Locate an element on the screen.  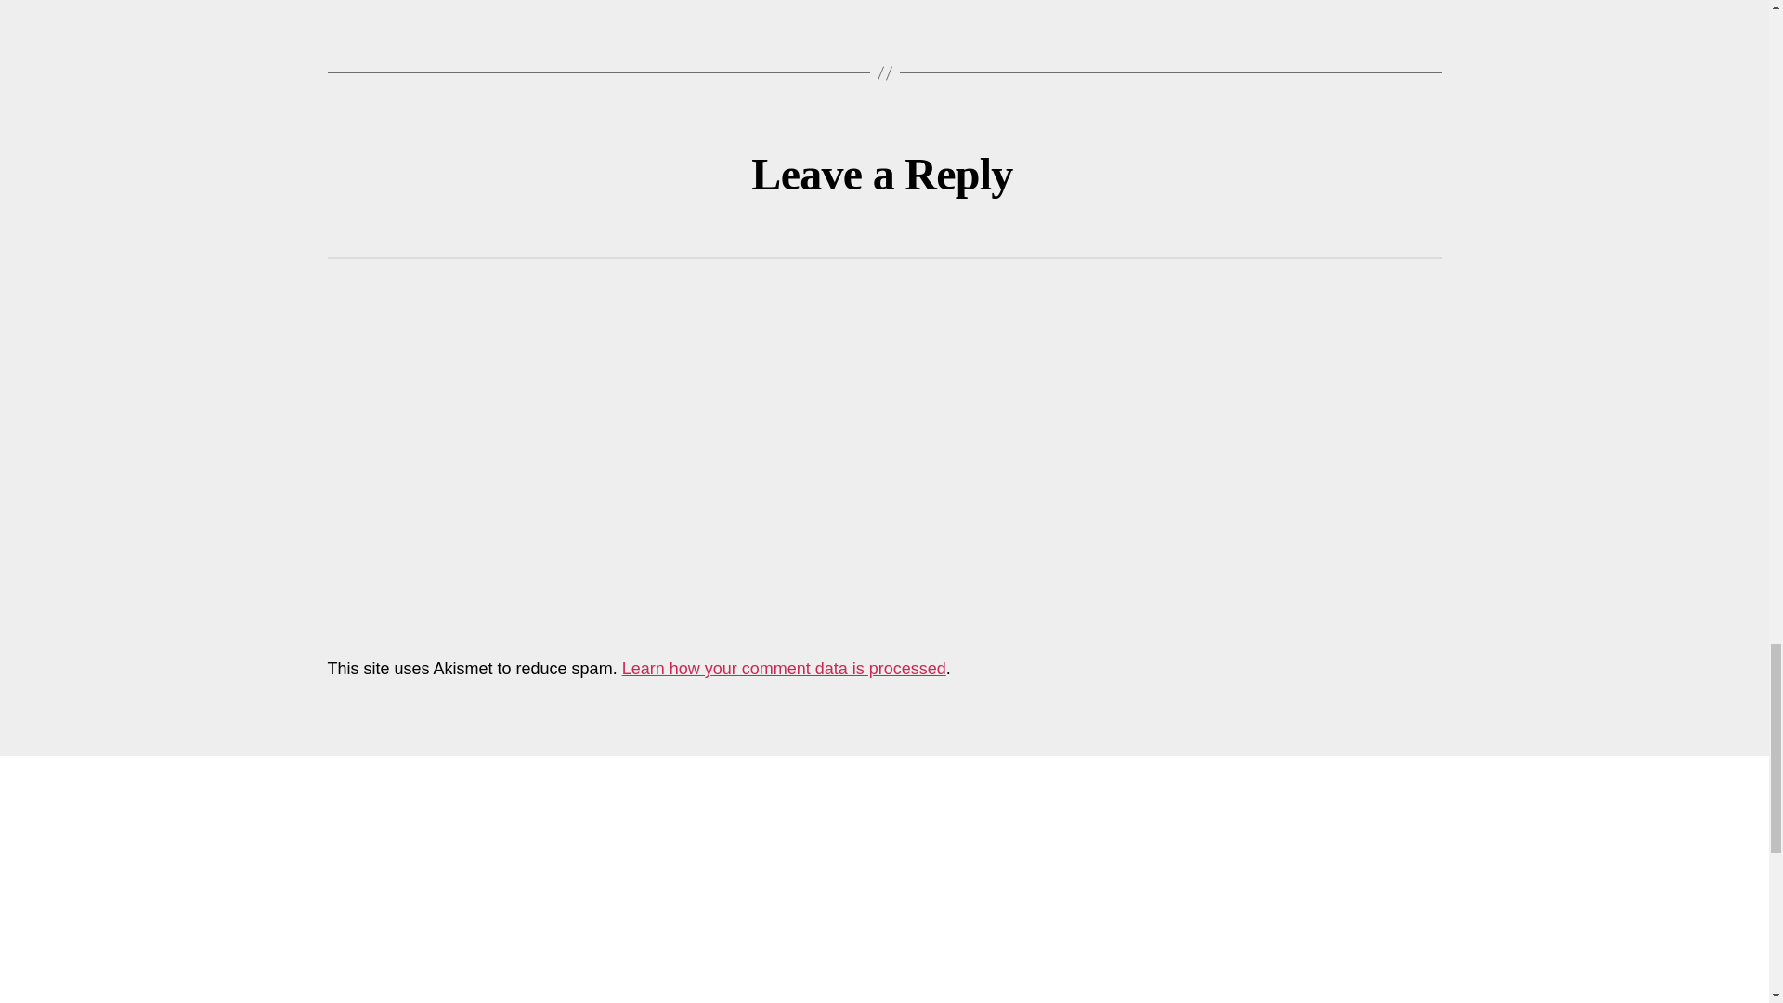
18th Century is located at coordinates (971, 919).